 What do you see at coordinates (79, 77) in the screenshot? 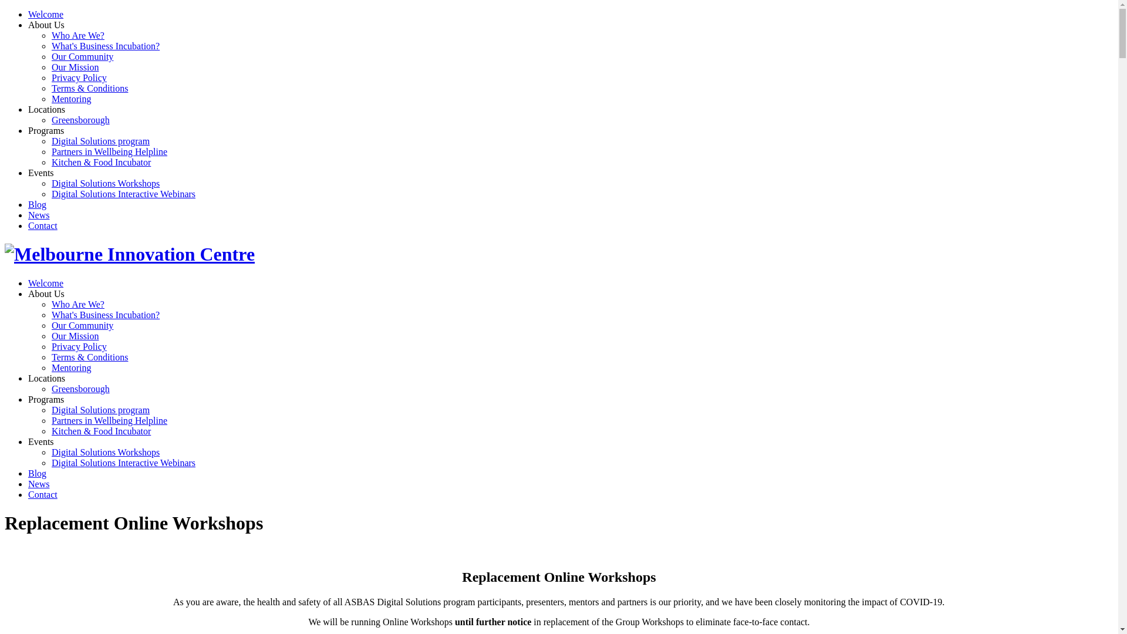
I see `Privacy Policy` at bounding box center [79, 77].